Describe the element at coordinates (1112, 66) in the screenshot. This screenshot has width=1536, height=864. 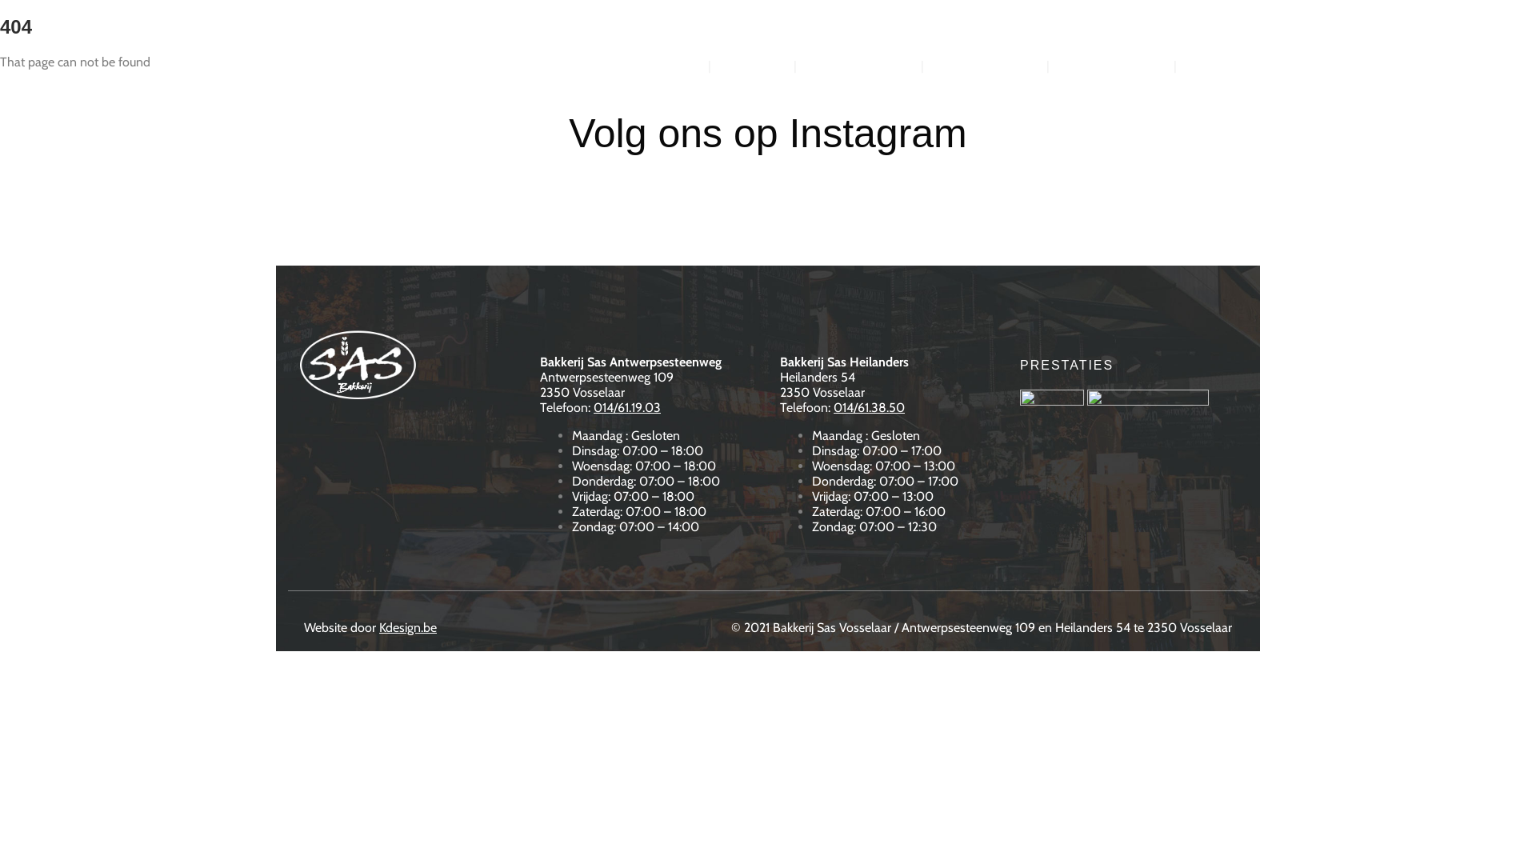
I see `Ons Assortiment` at that location.